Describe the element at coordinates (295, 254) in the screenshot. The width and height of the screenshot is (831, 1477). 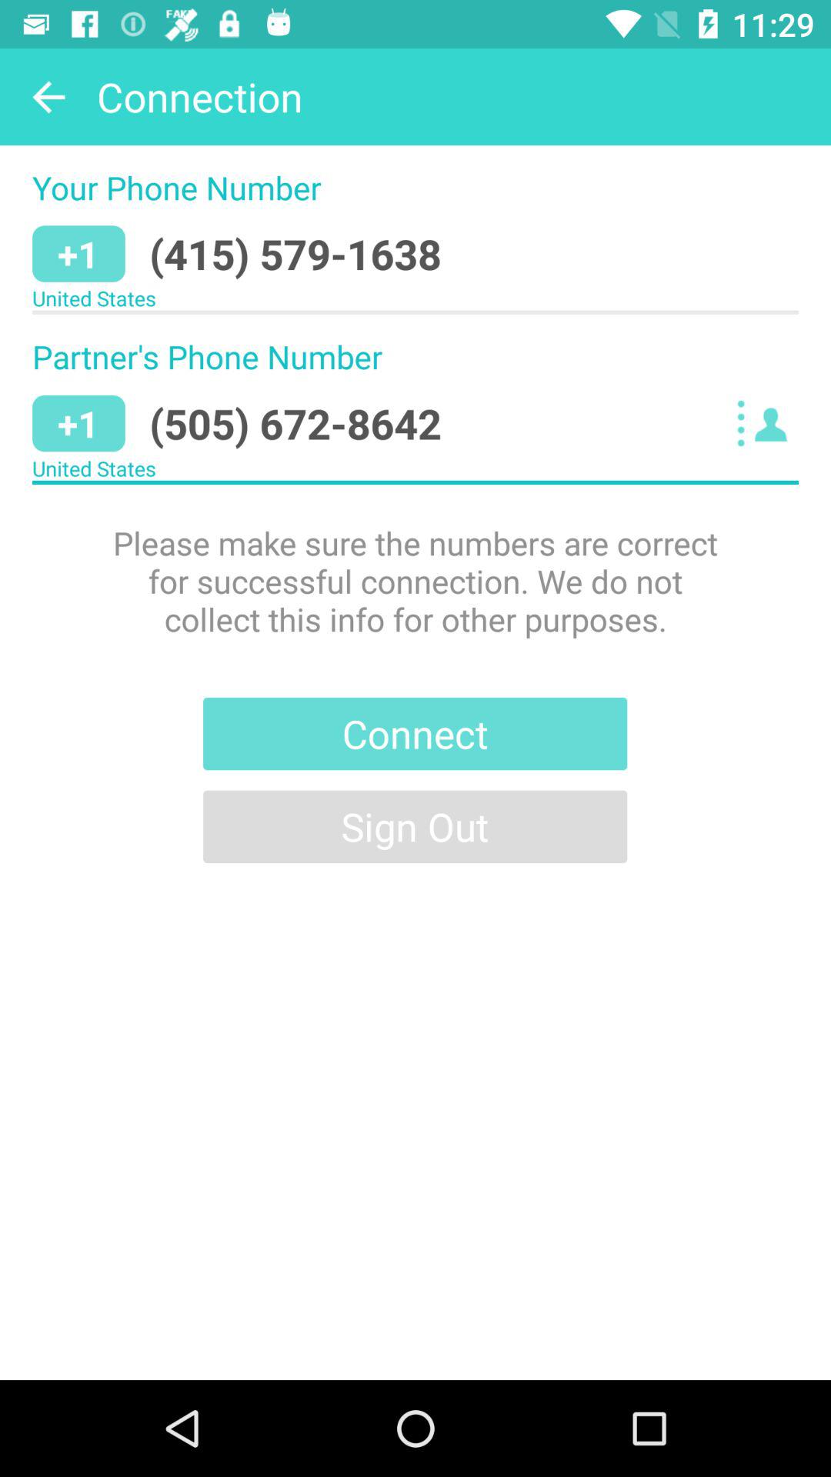
I see `turn on the item below your phone number item` at that location.